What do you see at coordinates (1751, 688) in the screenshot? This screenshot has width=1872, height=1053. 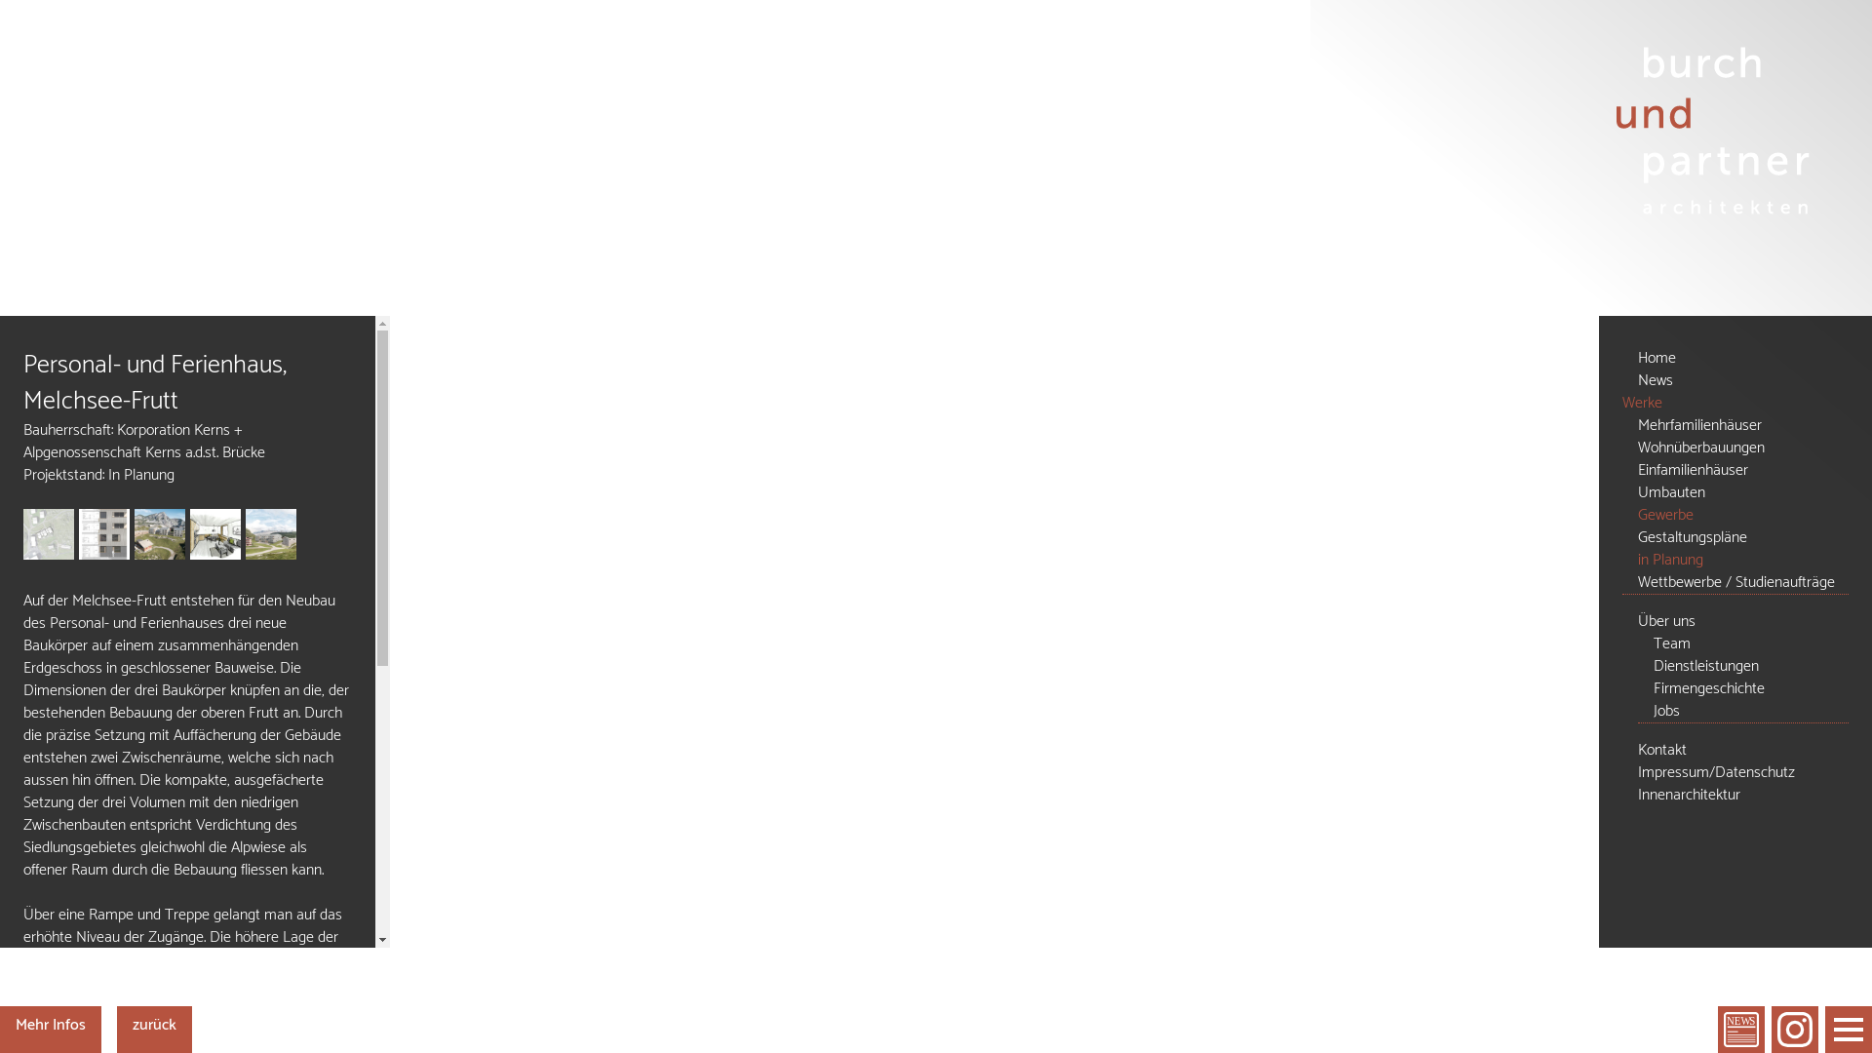 I see `Firmengeschichte` at bounding box center [1751, 688].